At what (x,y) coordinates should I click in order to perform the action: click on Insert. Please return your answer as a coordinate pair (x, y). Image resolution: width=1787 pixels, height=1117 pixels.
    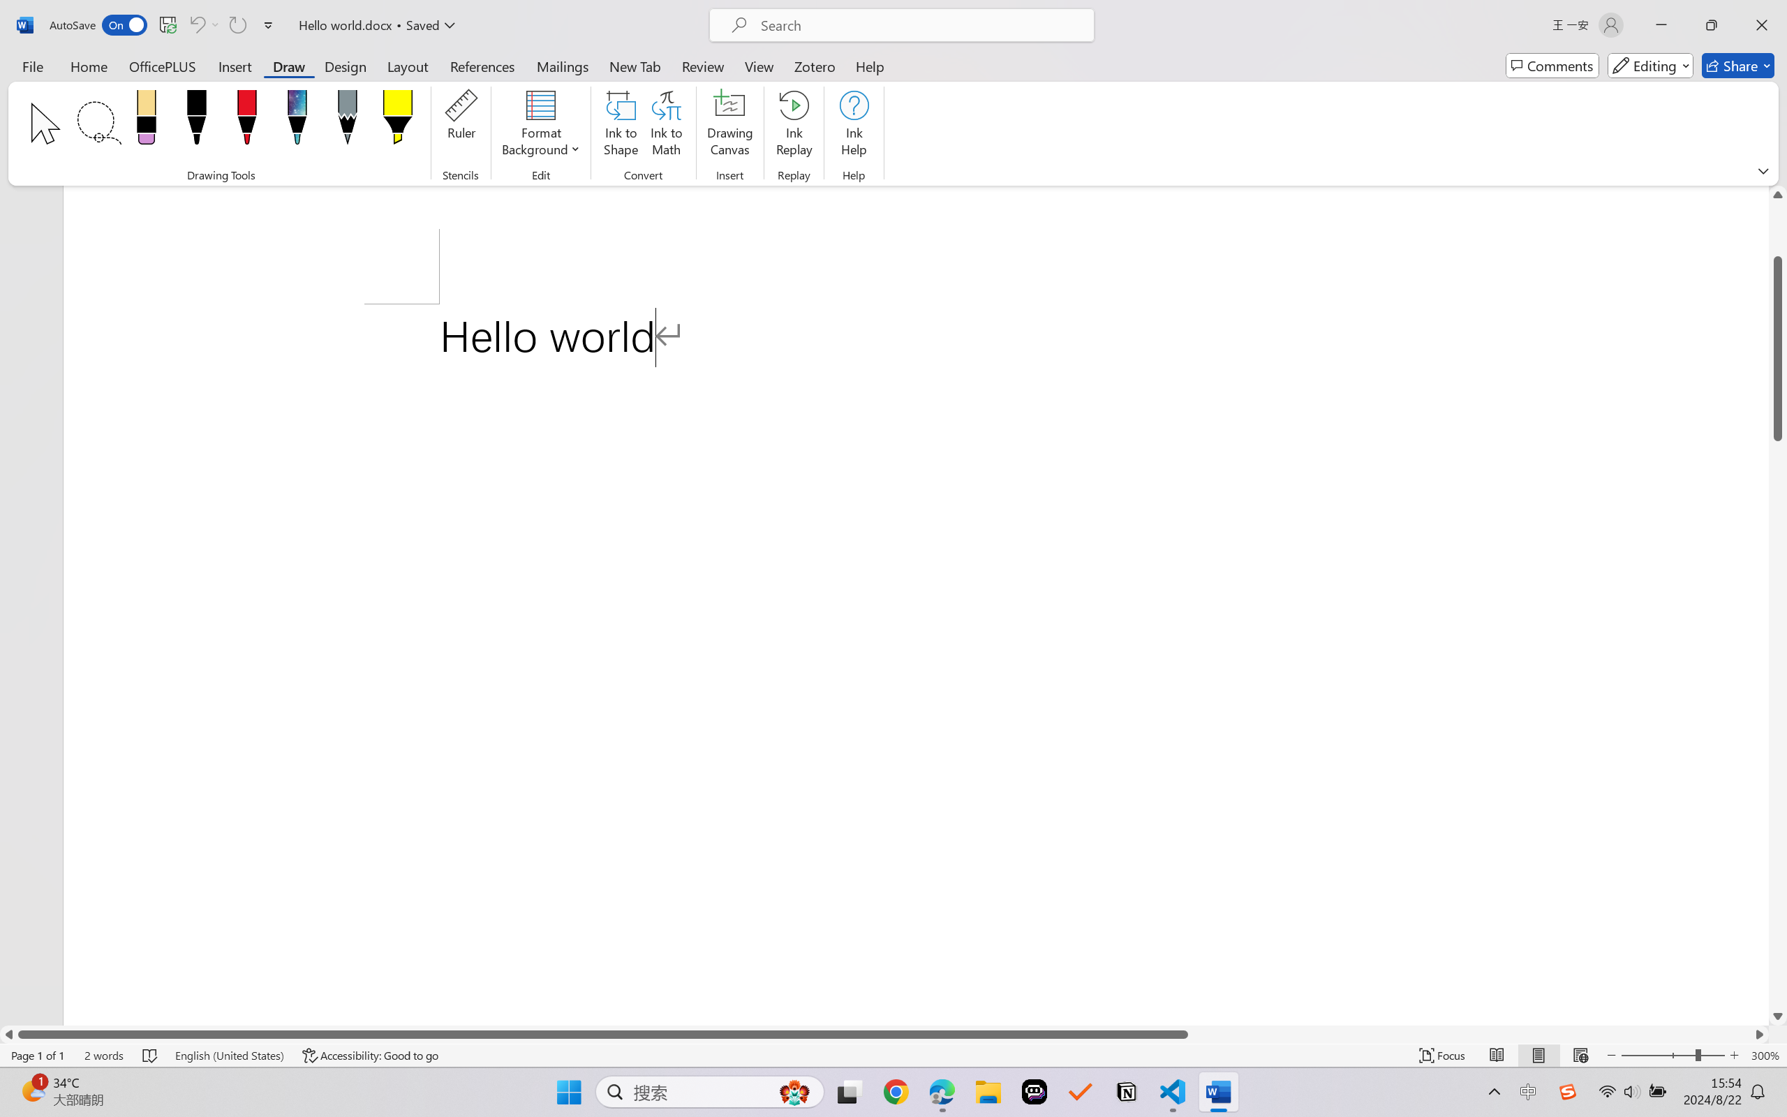
    Looking at the image, I should click on (235, 66).